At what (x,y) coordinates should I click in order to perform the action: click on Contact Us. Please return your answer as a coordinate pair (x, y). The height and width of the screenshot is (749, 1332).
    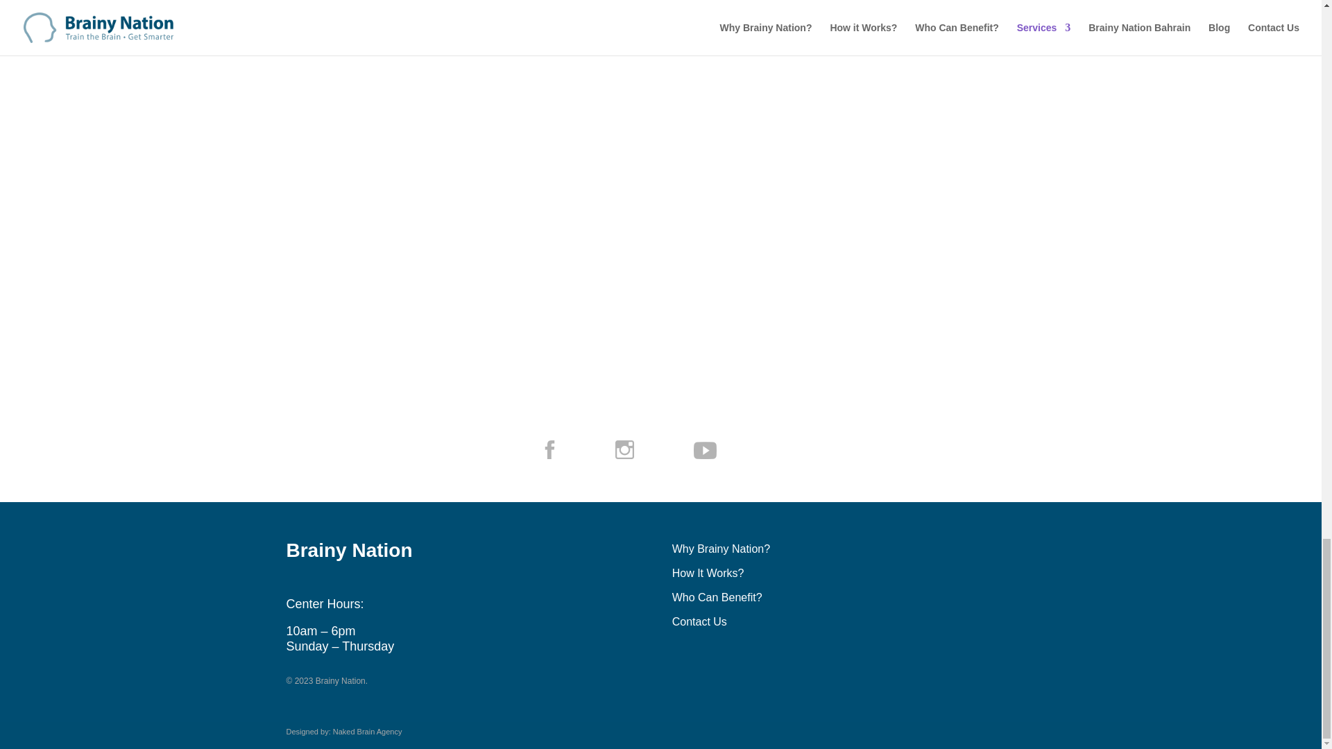
    Looking at the image, I should click on (699, 621).